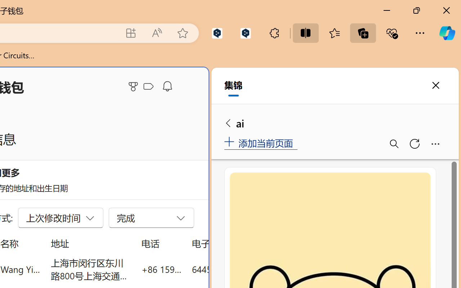  Describe the element at coordinates (232, 269) in the screenshot. I see `644553698@qq.com` at that location.